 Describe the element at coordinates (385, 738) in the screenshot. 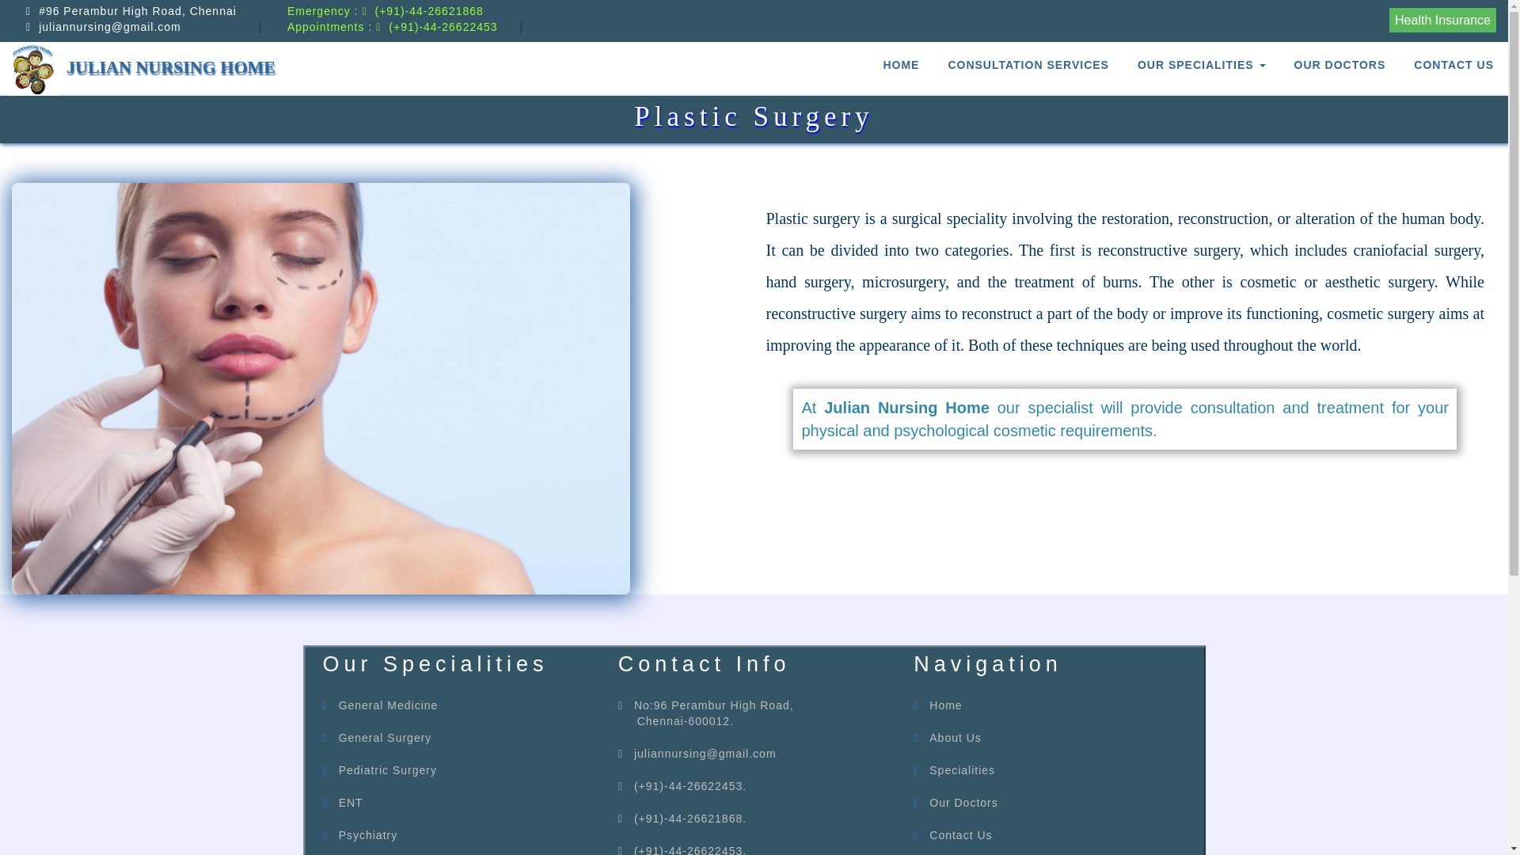

I see `General Surgery` at that location.